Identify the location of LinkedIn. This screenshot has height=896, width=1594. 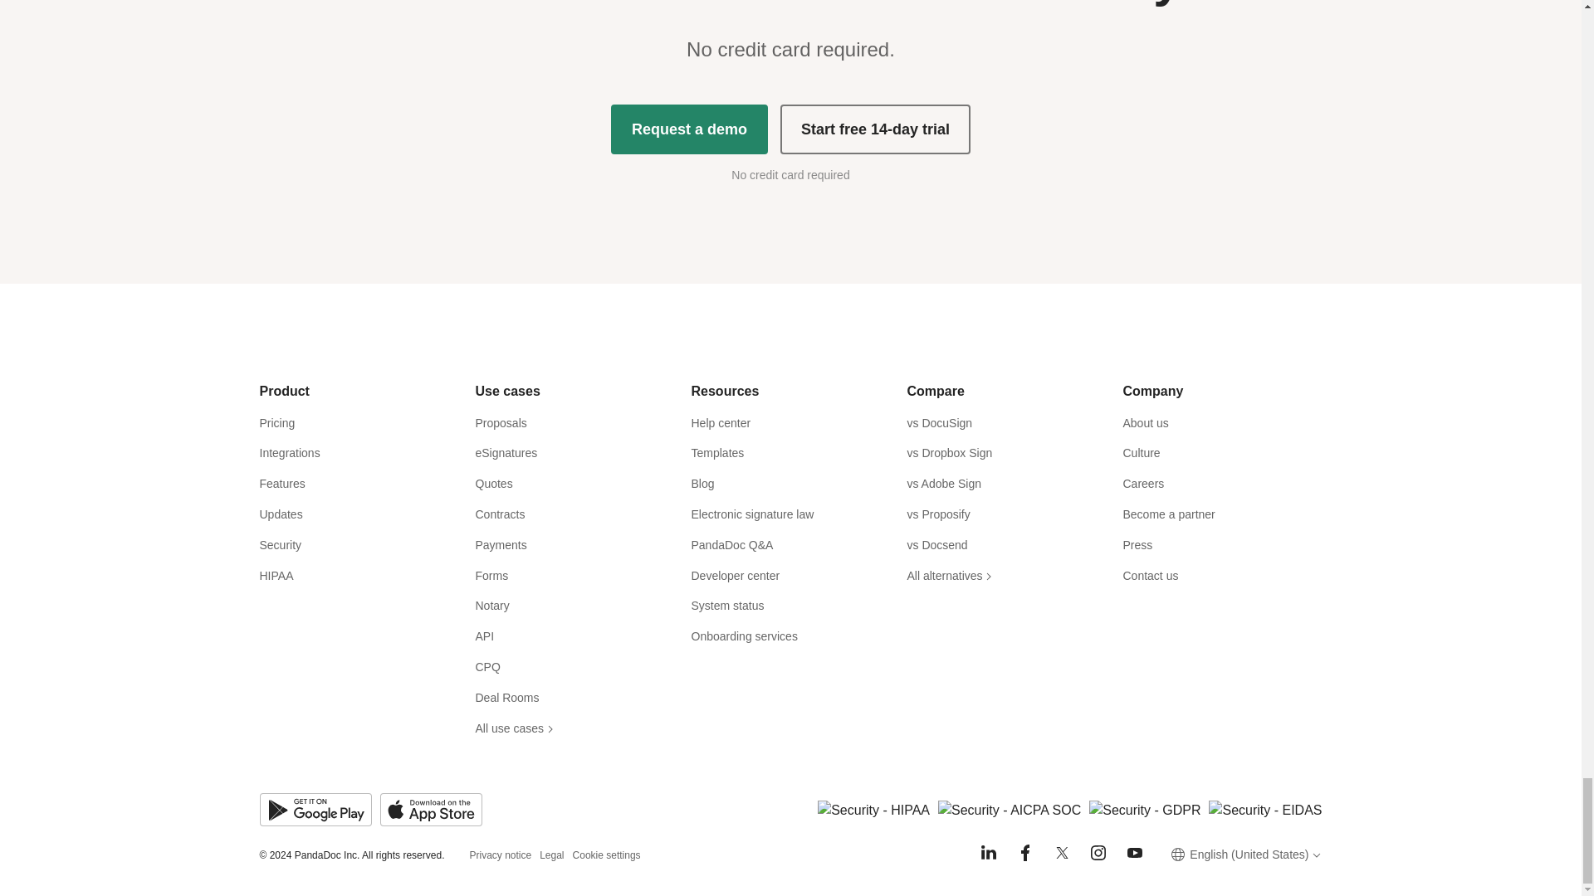
(988, 853).